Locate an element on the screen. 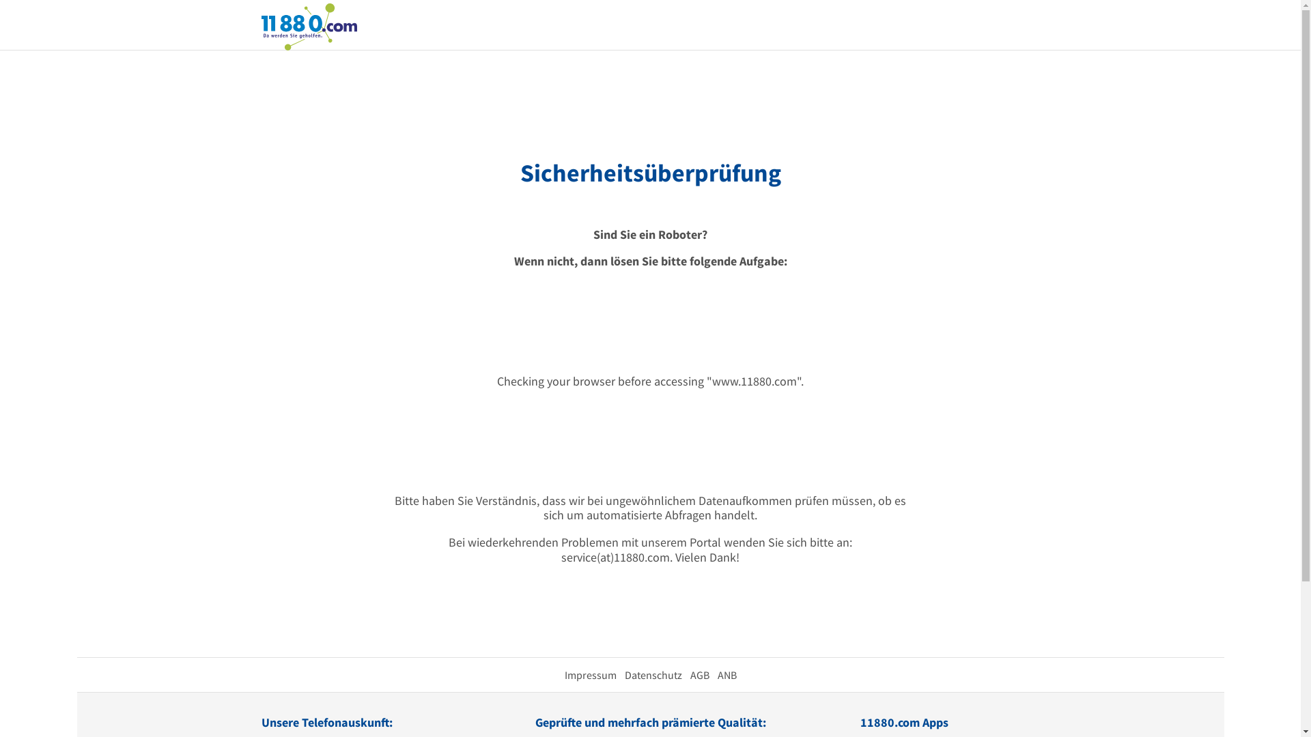 The height and width of the screenshot is (737, 1311). AGB is located at coordinates (699, 675).